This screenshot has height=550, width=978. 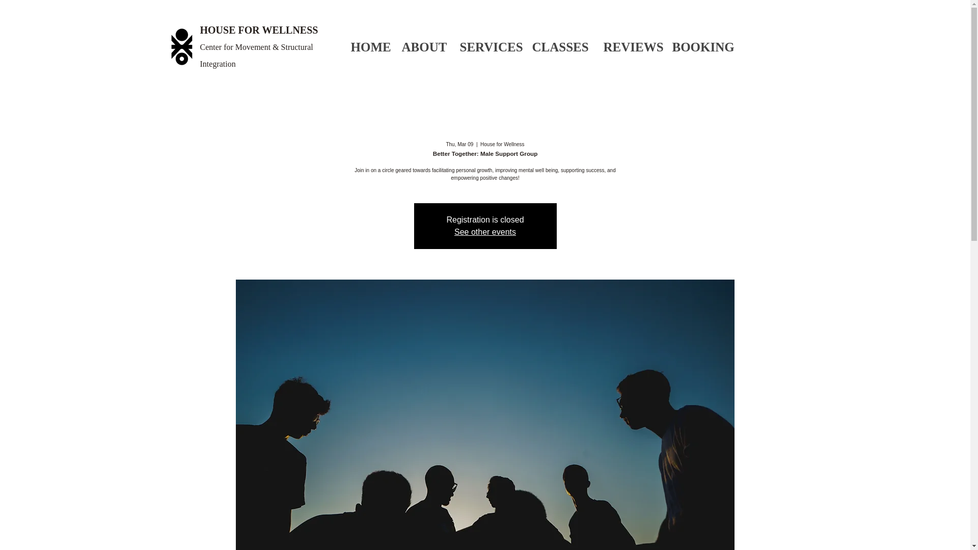 I want to click on REVIEWS, so click(x=630, y=47).